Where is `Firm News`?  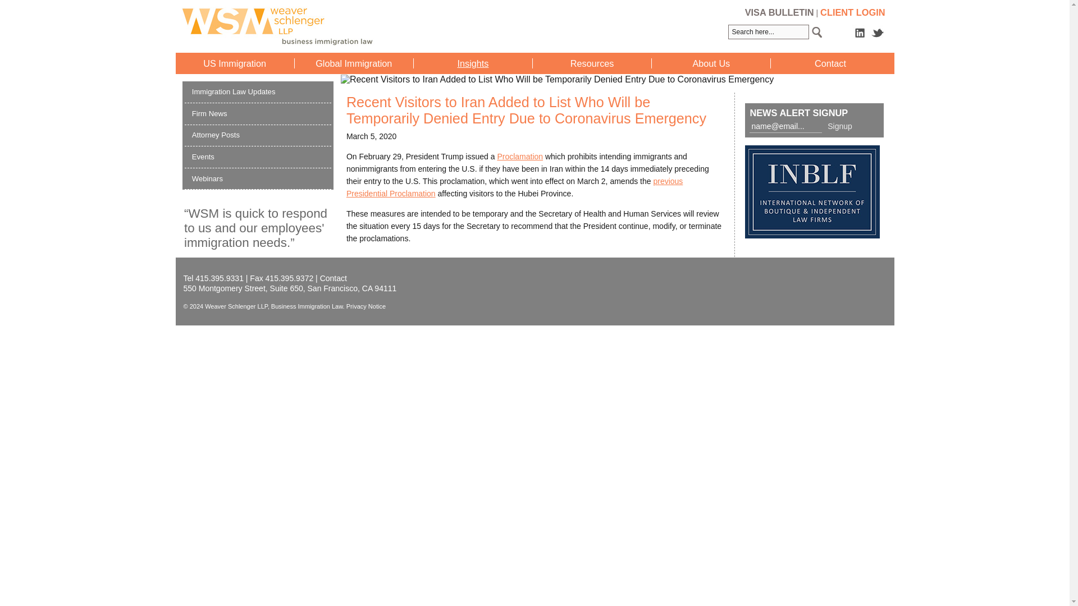 Firm News is located at coordinates (209, 113).